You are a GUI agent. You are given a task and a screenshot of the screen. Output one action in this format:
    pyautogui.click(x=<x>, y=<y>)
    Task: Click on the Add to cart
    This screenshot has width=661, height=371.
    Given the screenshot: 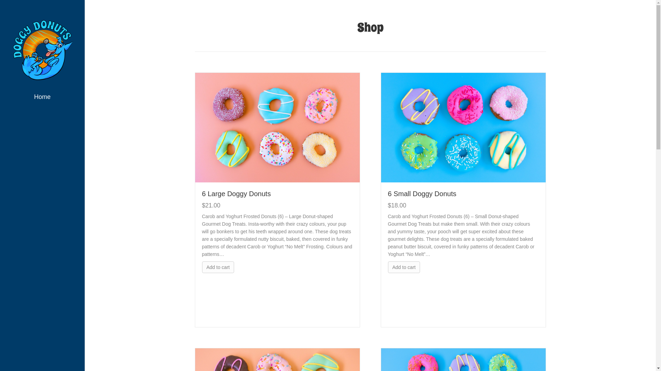 What is the action you would take?
    pyautogui.click(x=218, y=267)
    